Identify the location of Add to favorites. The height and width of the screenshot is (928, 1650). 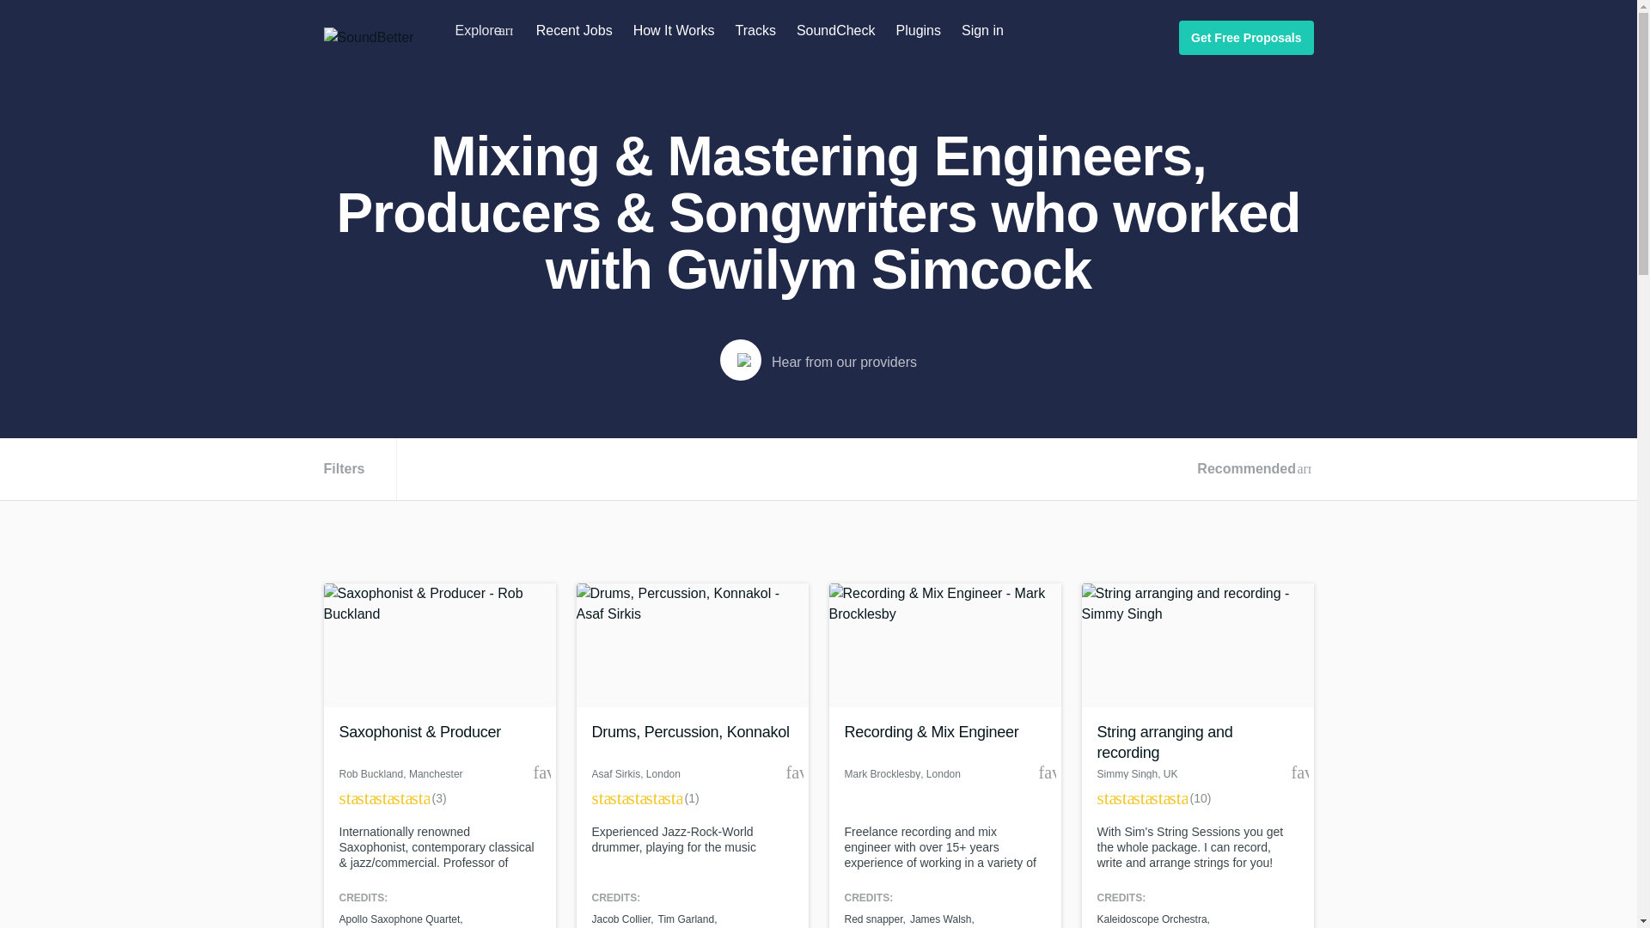
(1299, 772).